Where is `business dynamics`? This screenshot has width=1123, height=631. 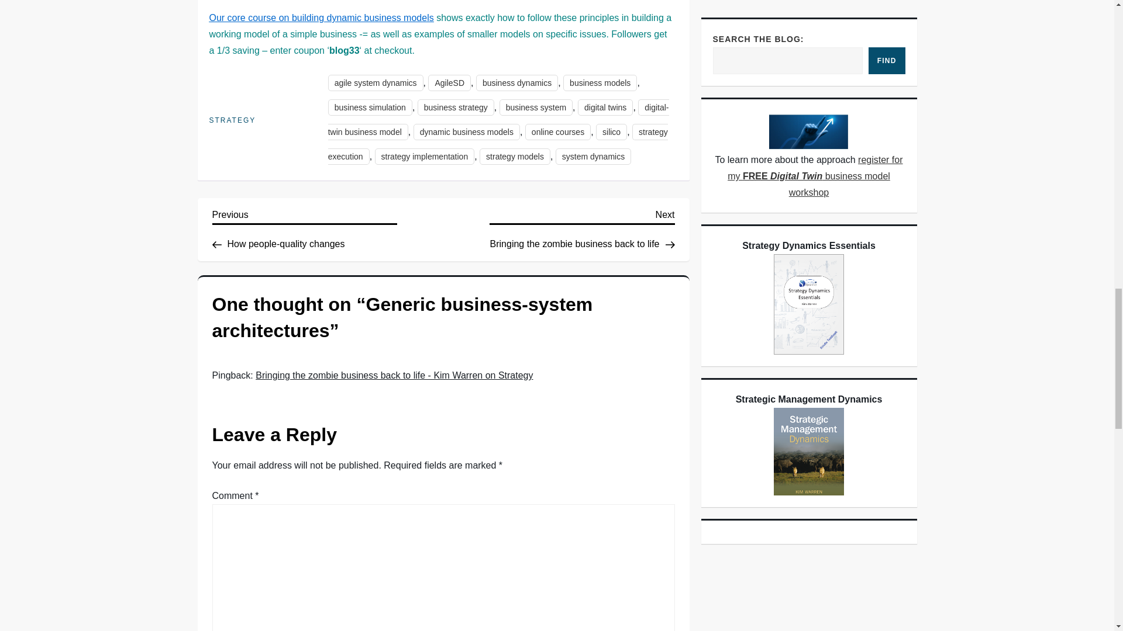
business dynamics is located at coordinates (498, 119).